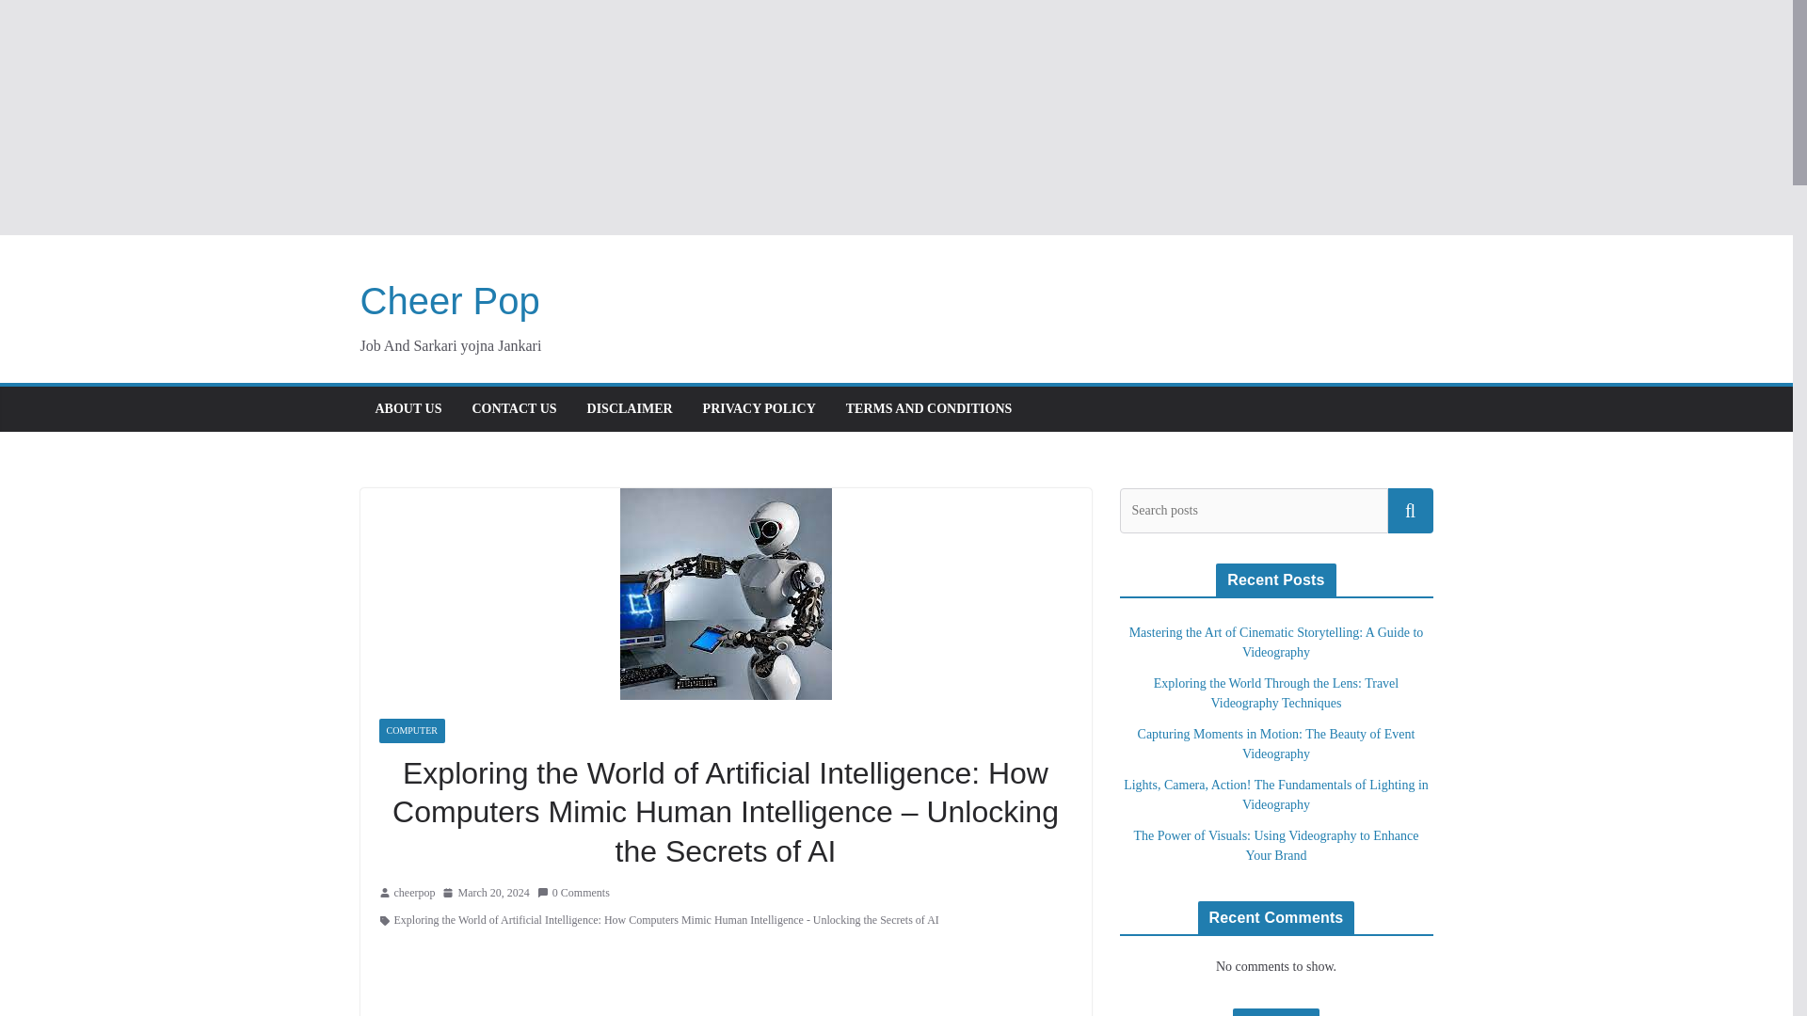 The width and height of the screenshot is (1807, 1016). What do you see at coordinates (759, 409) in the screenshot?
I see `PRIVACY POLICY` at bounding box center [759, 409].